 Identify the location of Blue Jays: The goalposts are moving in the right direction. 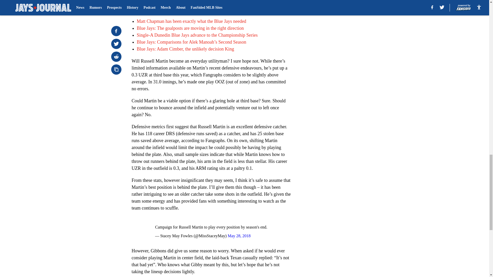
(190, 28).